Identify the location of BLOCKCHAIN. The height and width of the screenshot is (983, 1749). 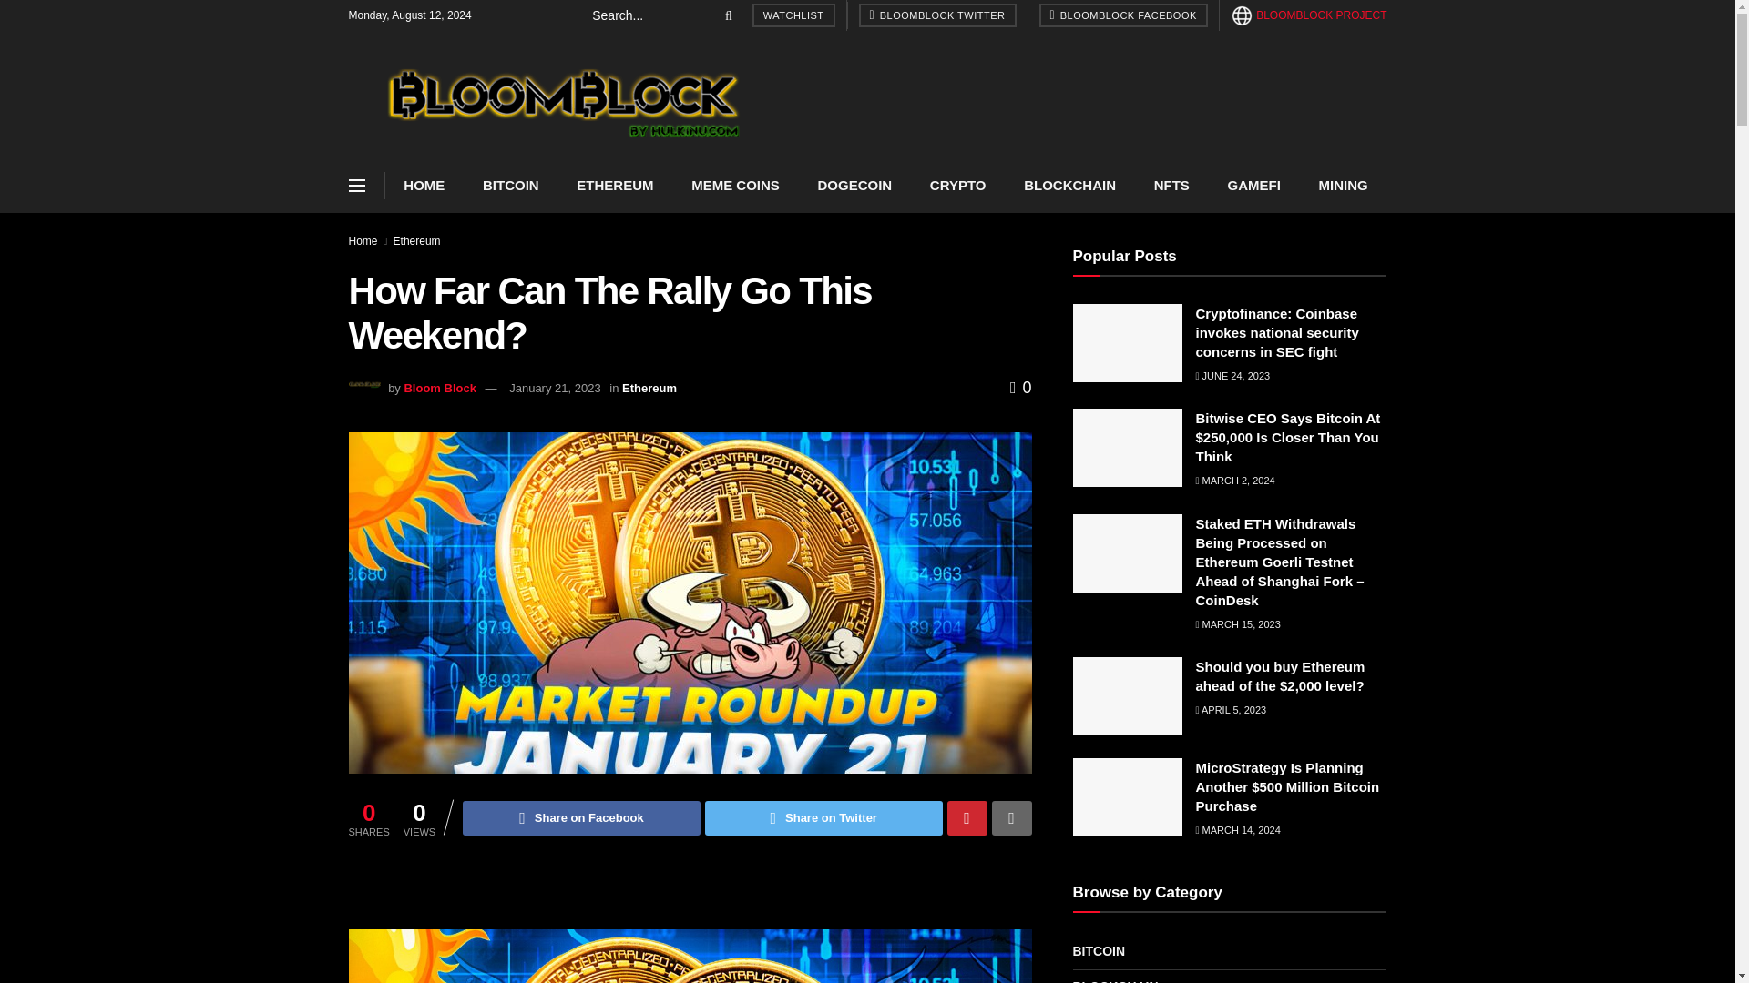
(1069, 186).